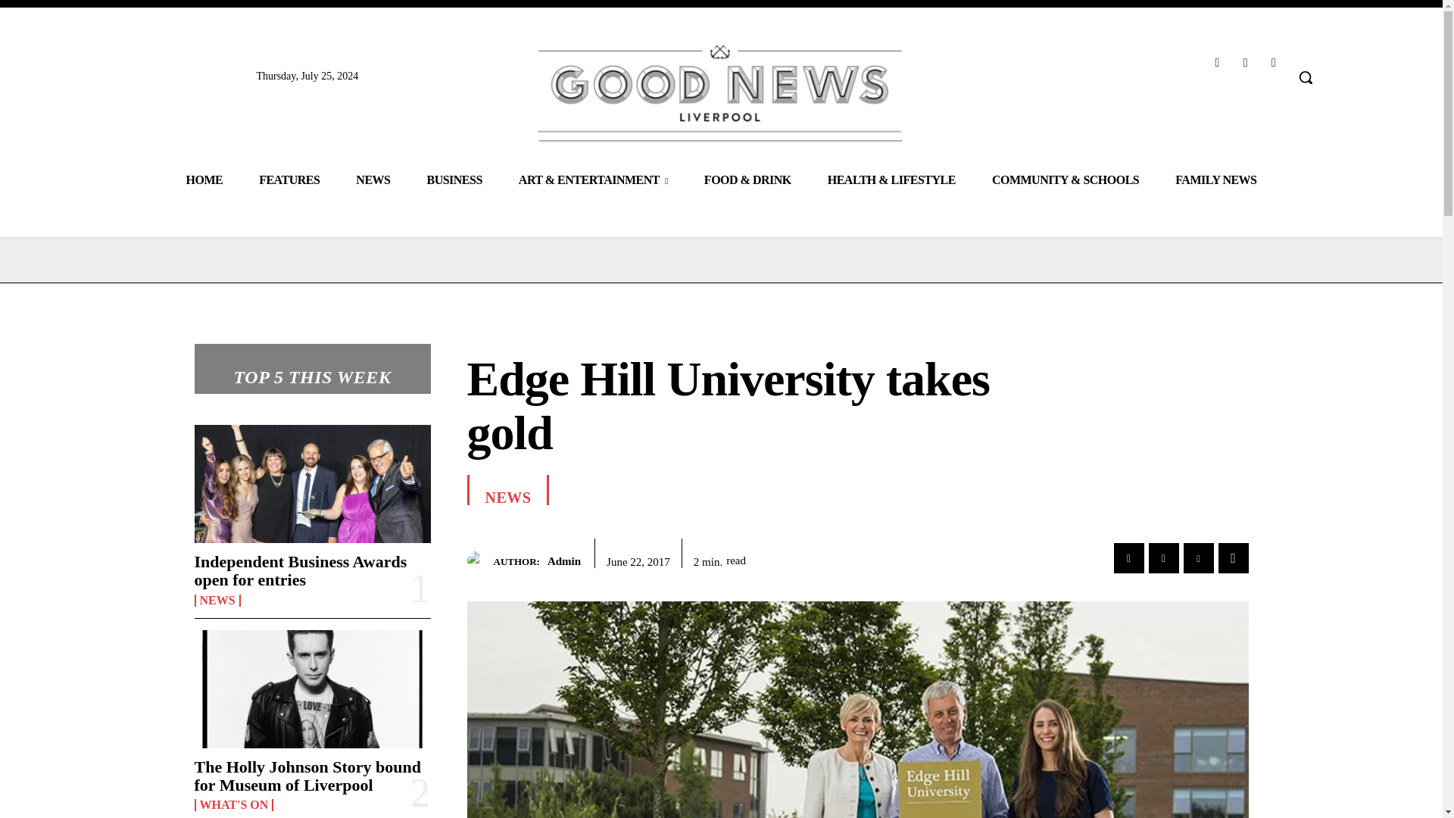  I want to click on FEATURES, so click(289, 179).